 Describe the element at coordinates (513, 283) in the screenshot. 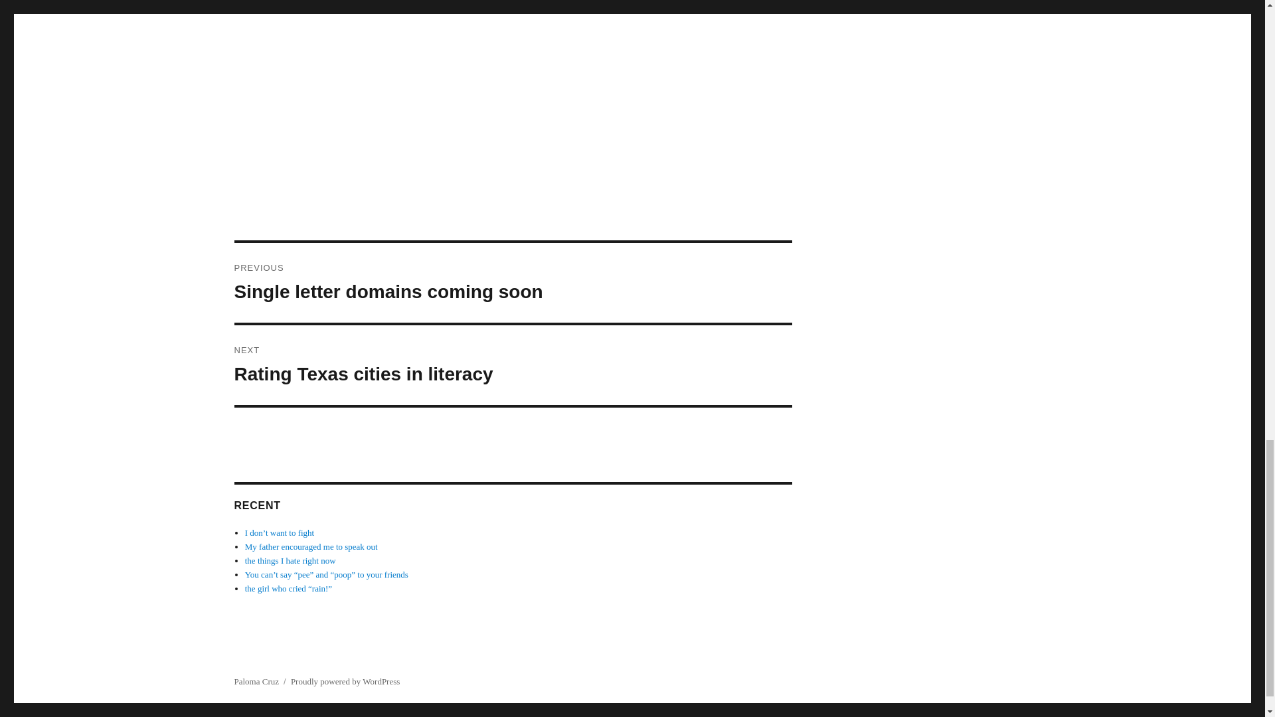

I see `My father encouraged me to speak out` at that location.